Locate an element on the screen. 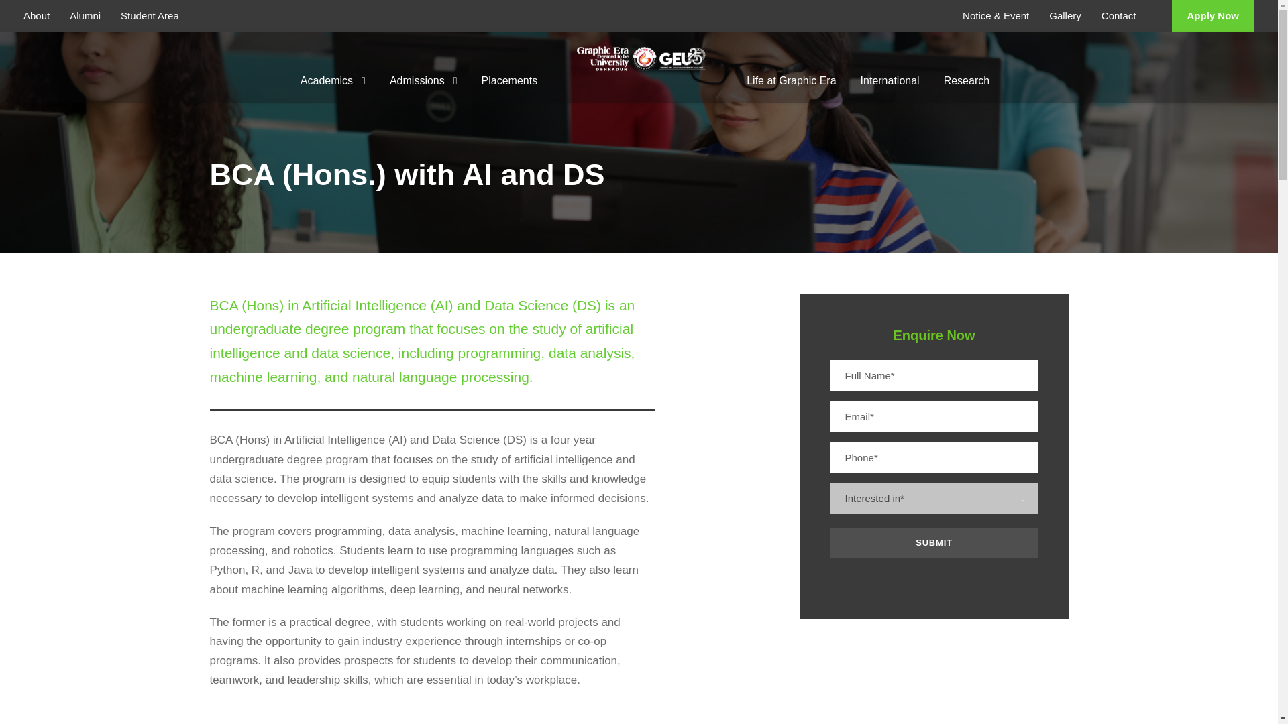 The image size is (1288, 724). Placements is located at coordinates (510, 73).